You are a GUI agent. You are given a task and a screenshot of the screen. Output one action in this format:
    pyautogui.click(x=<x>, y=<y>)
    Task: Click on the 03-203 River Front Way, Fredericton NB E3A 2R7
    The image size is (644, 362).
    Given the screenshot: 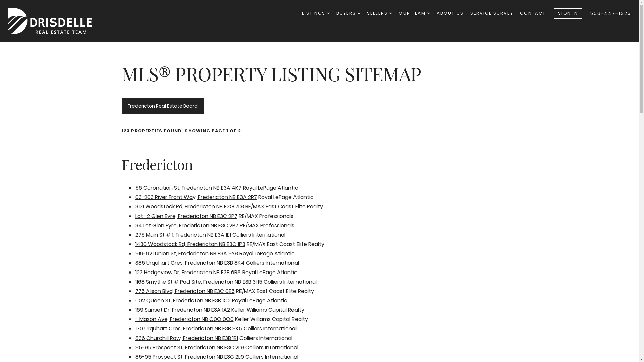 What is the action you would take?
    pyautogui.click(x=196, y=197)
    